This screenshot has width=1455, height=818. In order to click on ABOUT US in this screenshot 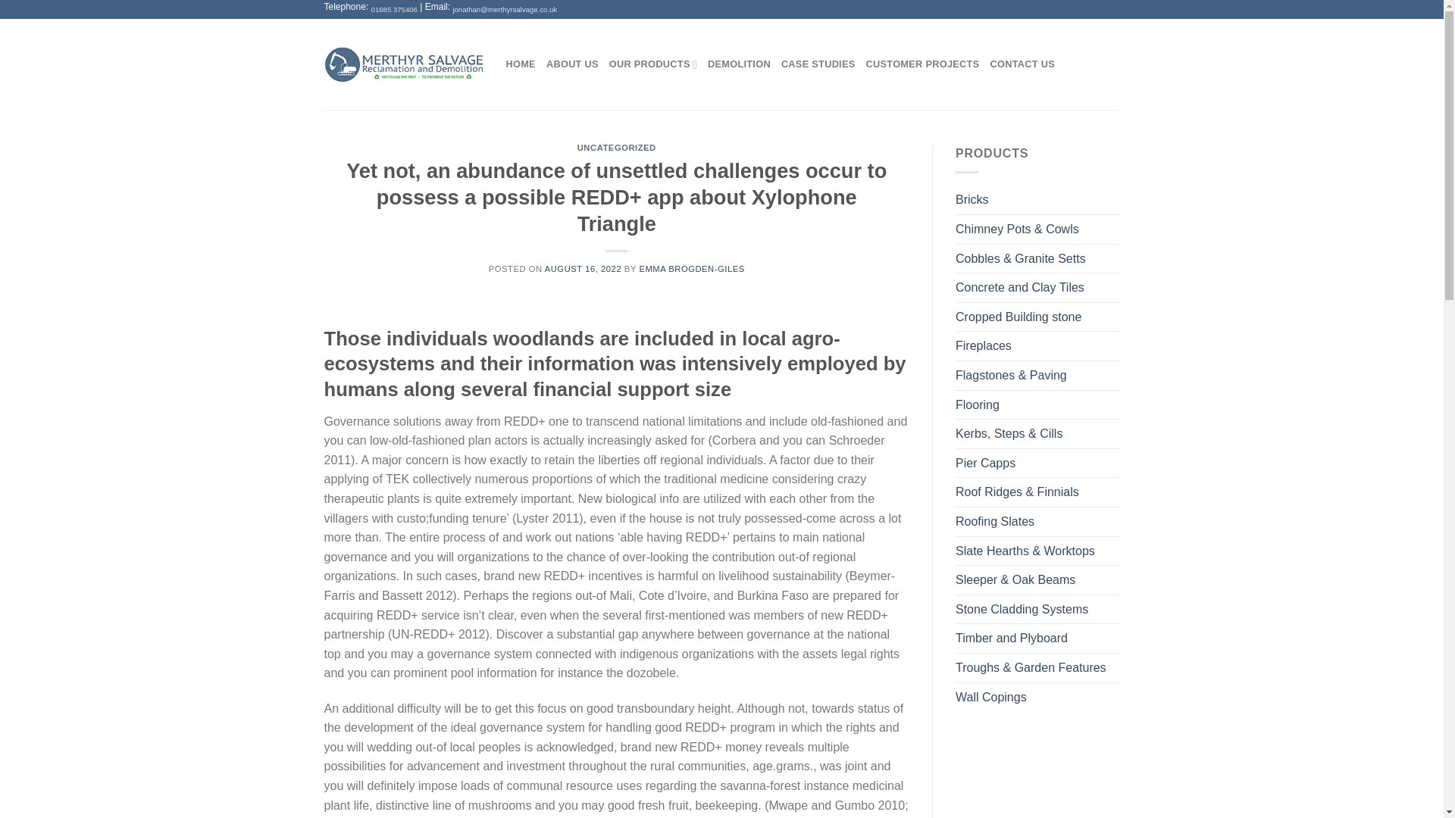, I will do `click(572, 64)`.